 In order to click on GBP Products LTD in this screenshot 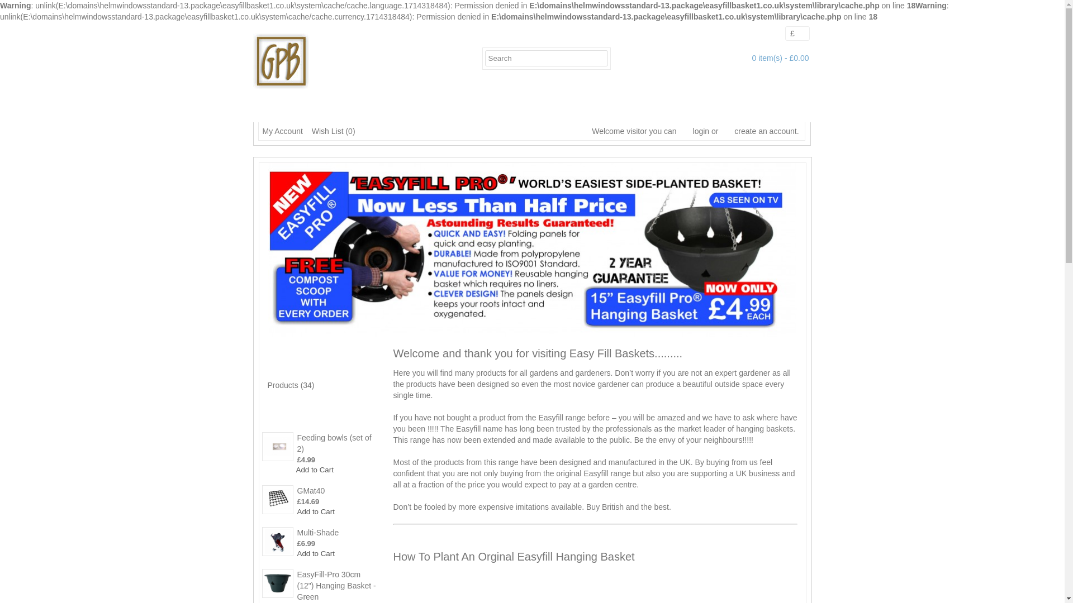, I will do `click(281, 61)`.